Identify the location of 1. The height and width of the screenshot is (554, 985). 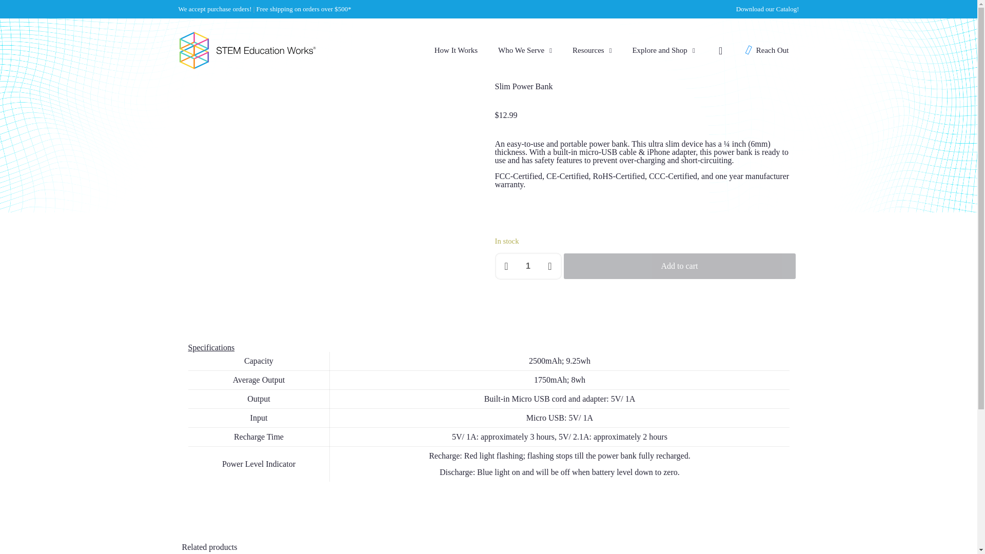
(527, 266).